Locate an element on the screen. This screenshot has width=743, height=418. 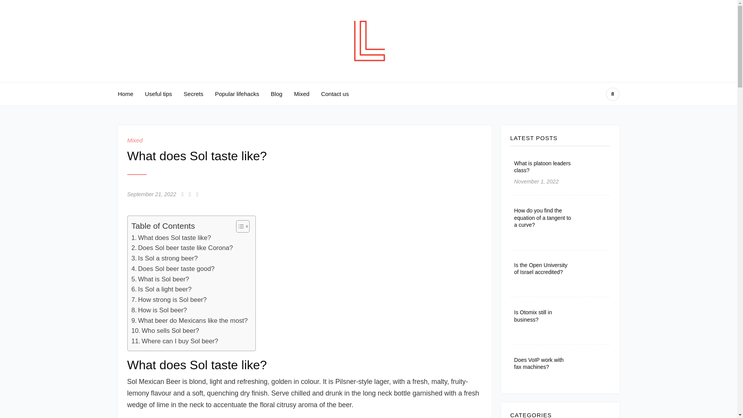
Who sells Sol beer? is located at coordinates (165, 331).